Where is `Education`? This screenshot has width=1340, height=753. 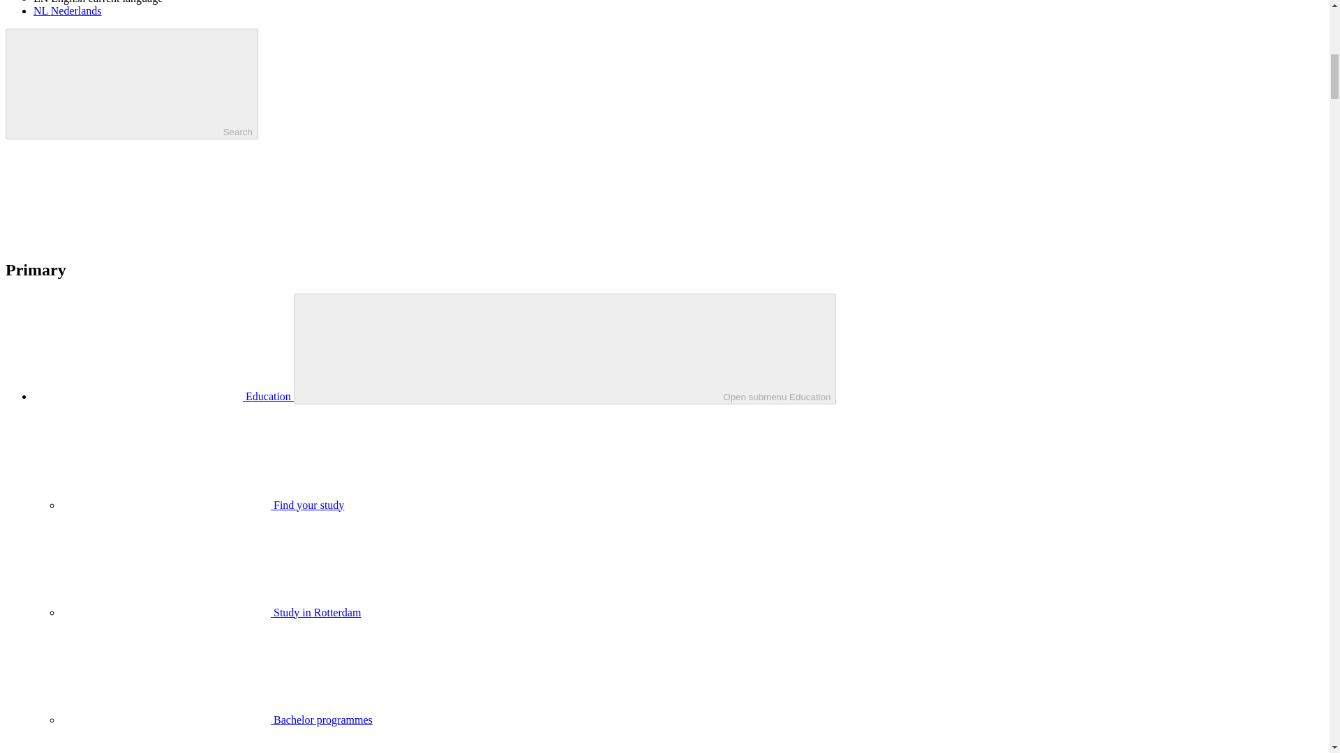
Education is located at coordinates (163, 396).